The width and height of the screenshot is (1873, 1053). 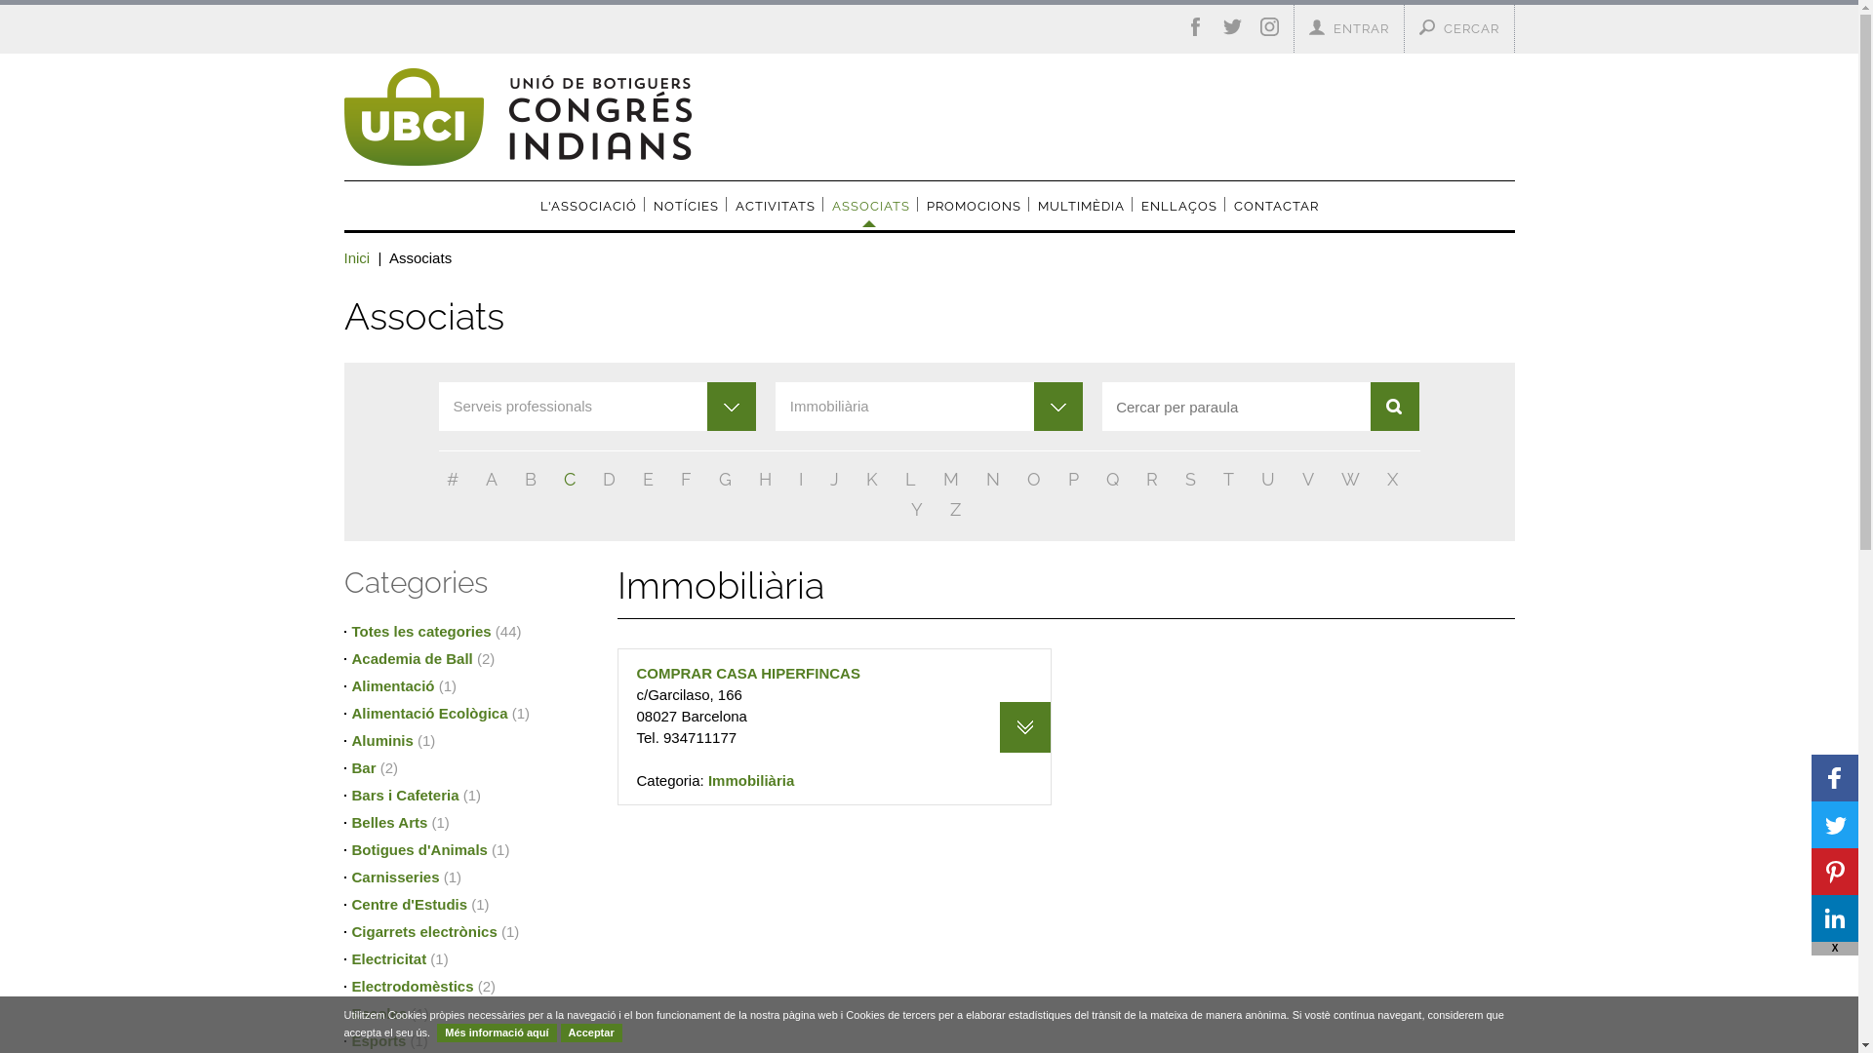 I want to click on Escoles, so click(x=379, y=1014).